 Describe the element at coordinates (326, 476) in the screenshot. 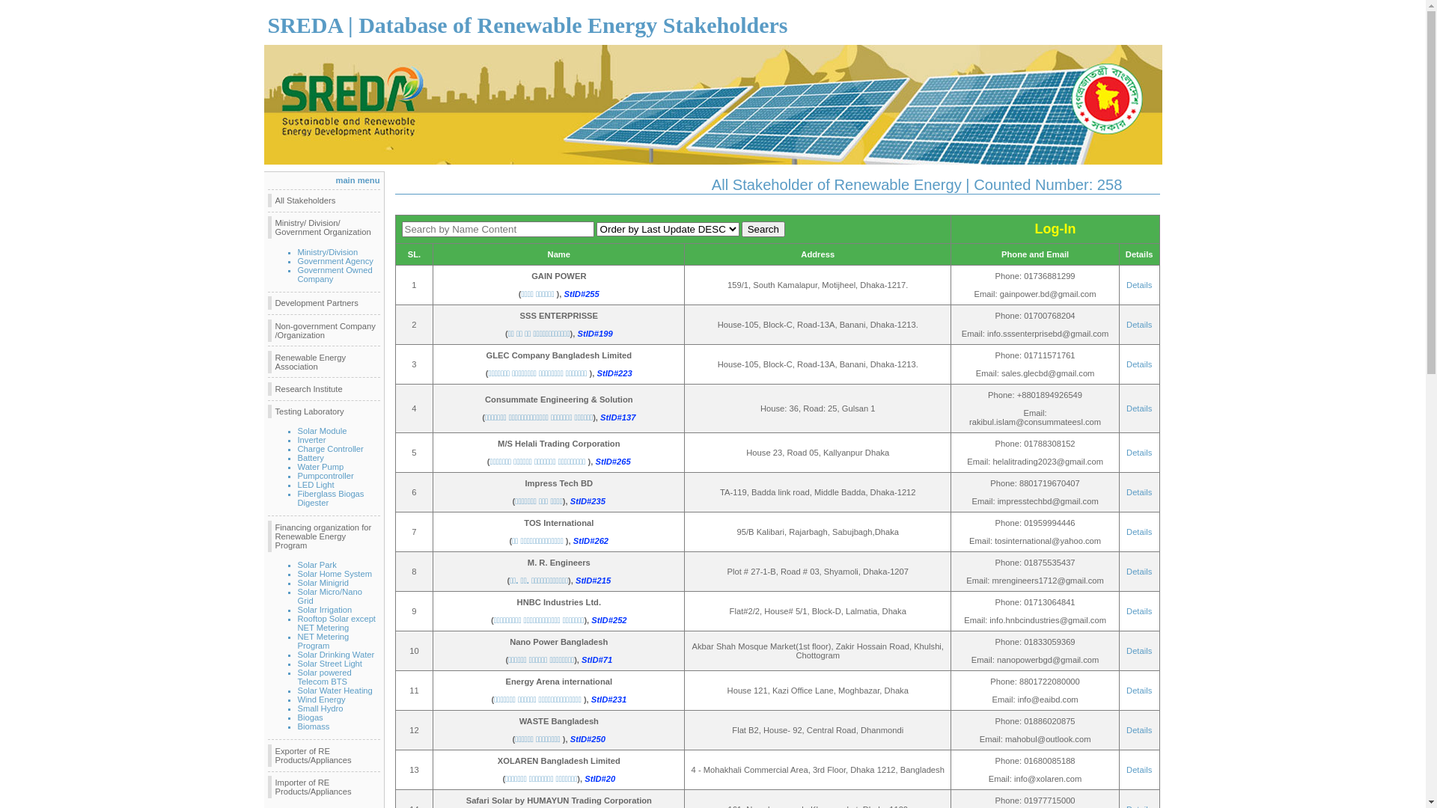

I see `Pumpcontroller` at that location.